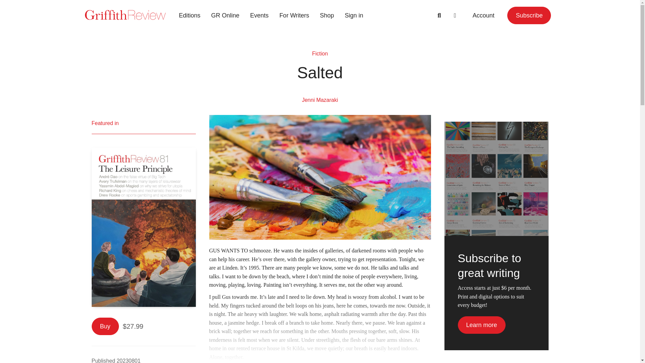 This screenshot has width=645, height=363. What do you see at coordinates (353, 15) in the screenshot?
I see `Sign in` at bounding box center [353, 15].